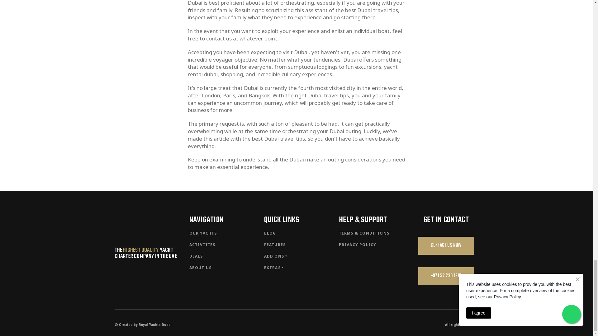  I want to click on DEALS, so click(196, 256).